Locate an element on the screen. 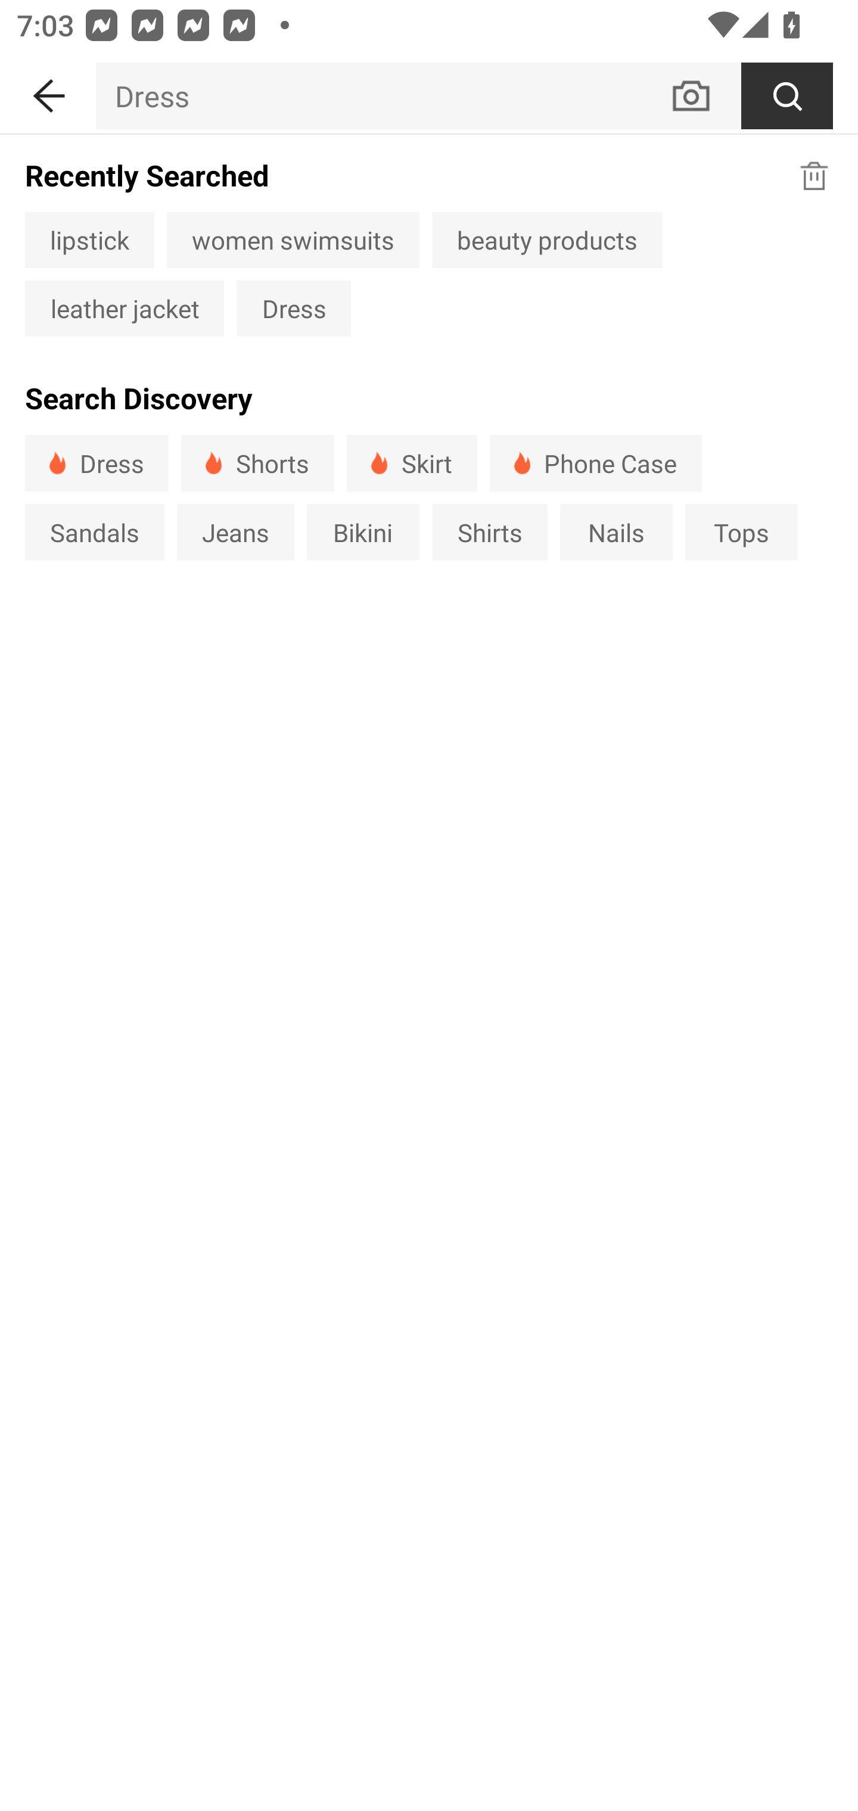 The image size is (858, 1811). BACK is located at coordinates (48, 92).